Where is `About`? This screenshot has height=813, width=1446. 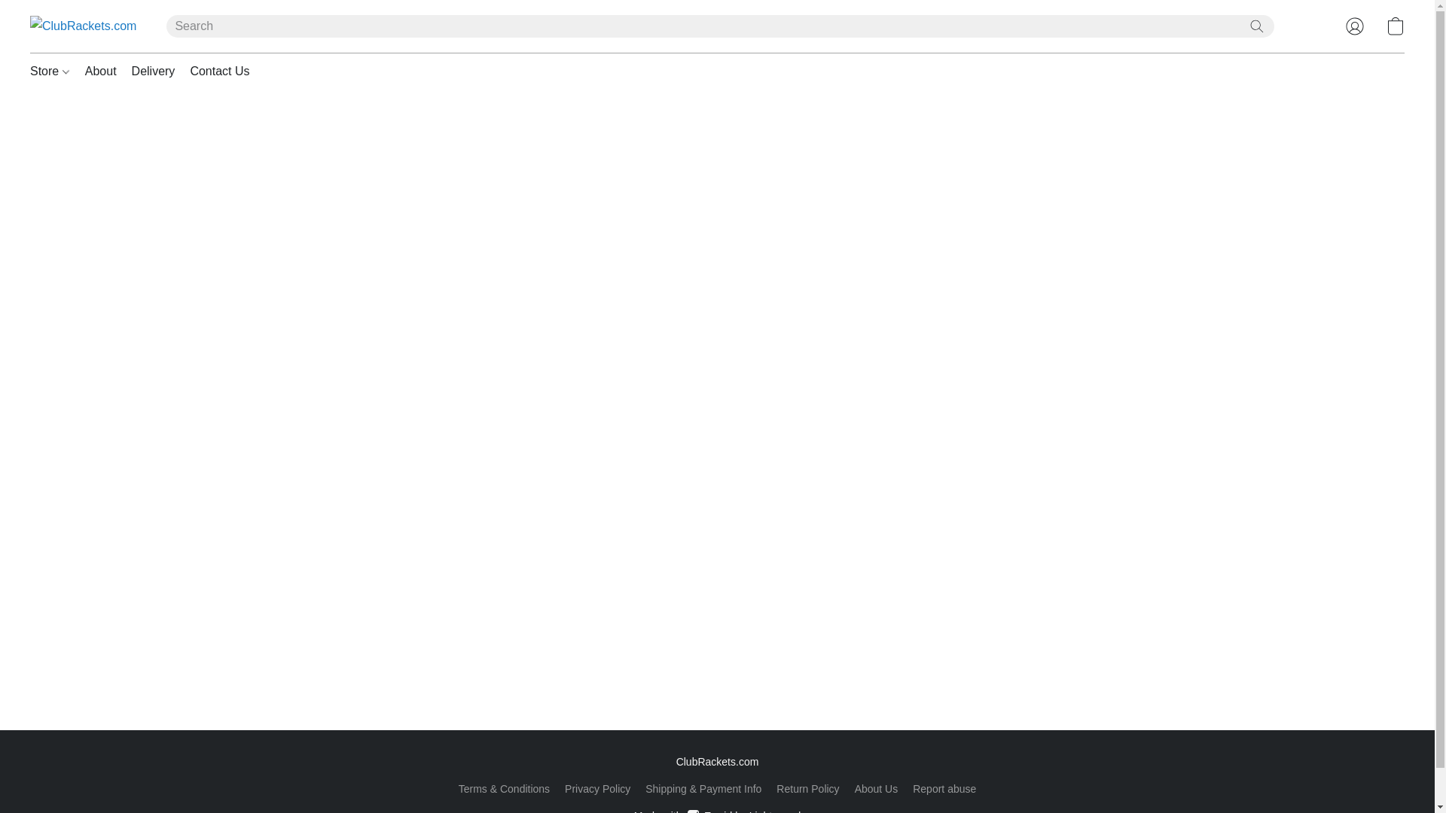
About is located at coordinates (101, 71).